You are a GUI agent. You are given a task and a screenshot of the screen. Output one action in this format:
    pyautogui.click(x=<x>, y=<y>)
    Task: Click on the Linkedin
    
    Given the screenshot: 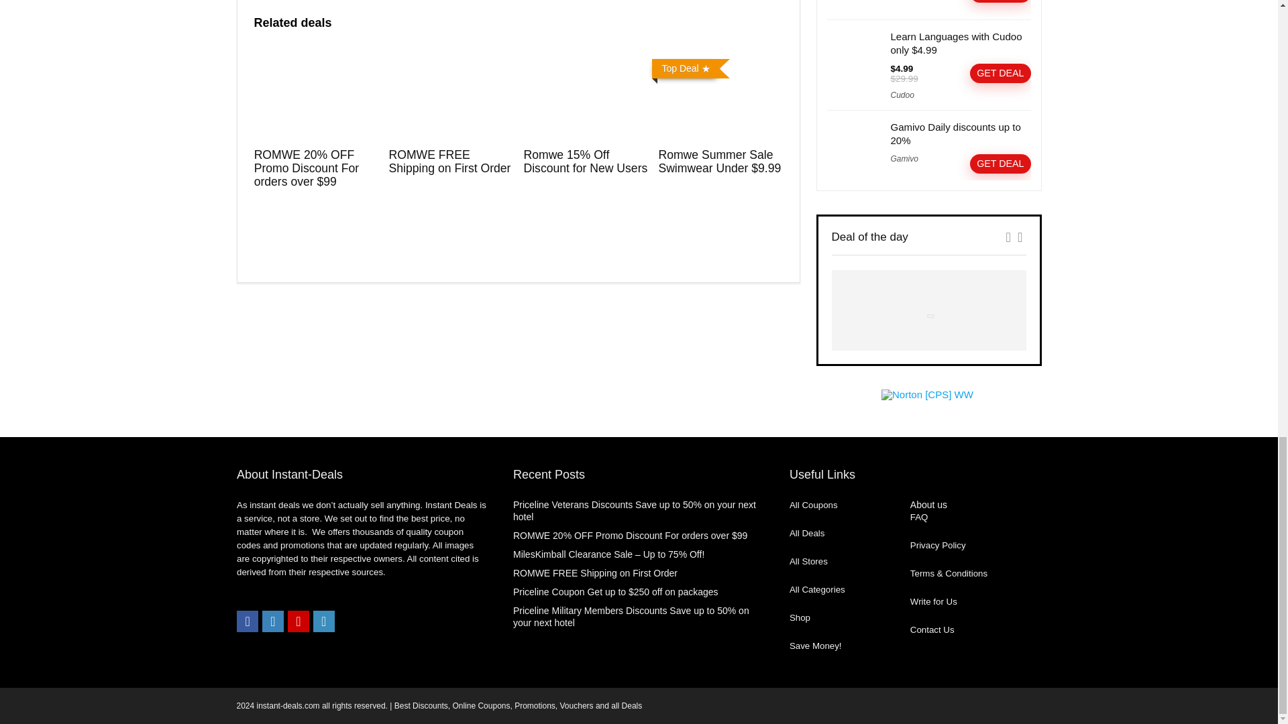 What is the action you would take?
    pyautogui.click(x=323, y=621)
    